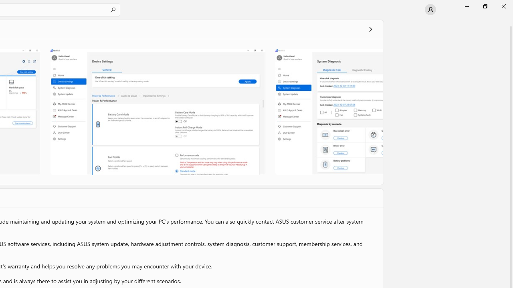  I want to click on Vertical Small Decrease, so click(510, 22).